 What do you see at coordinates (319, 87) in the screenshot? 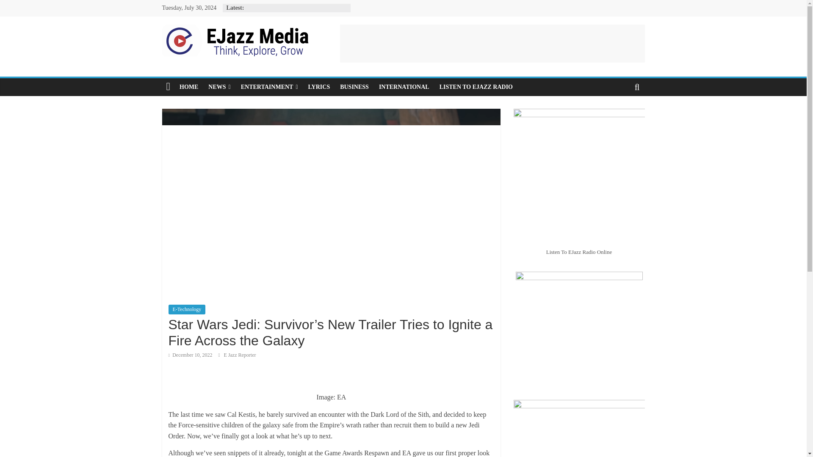
I see `LYRICS` at bounding box center [319, 87].